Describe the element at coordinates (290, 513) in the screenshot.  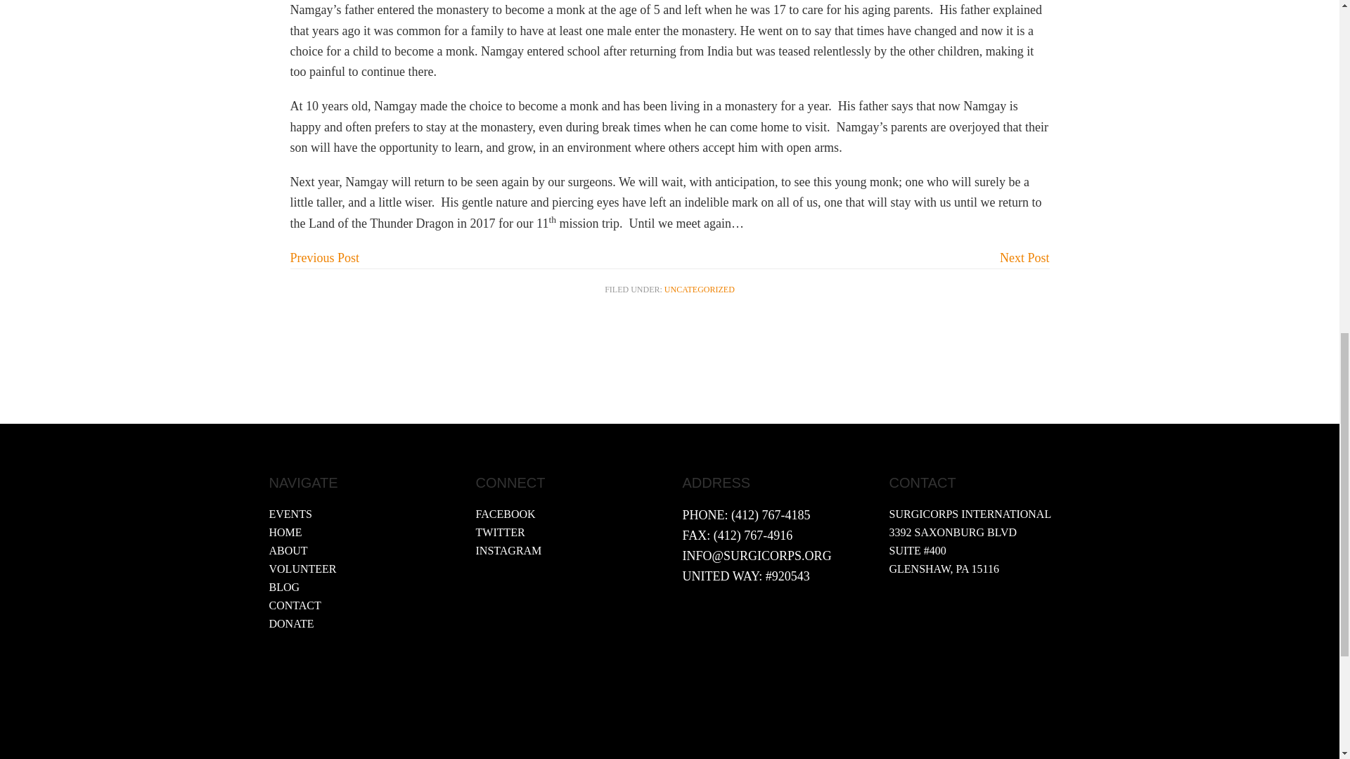
I see `EVENTS` at that location.